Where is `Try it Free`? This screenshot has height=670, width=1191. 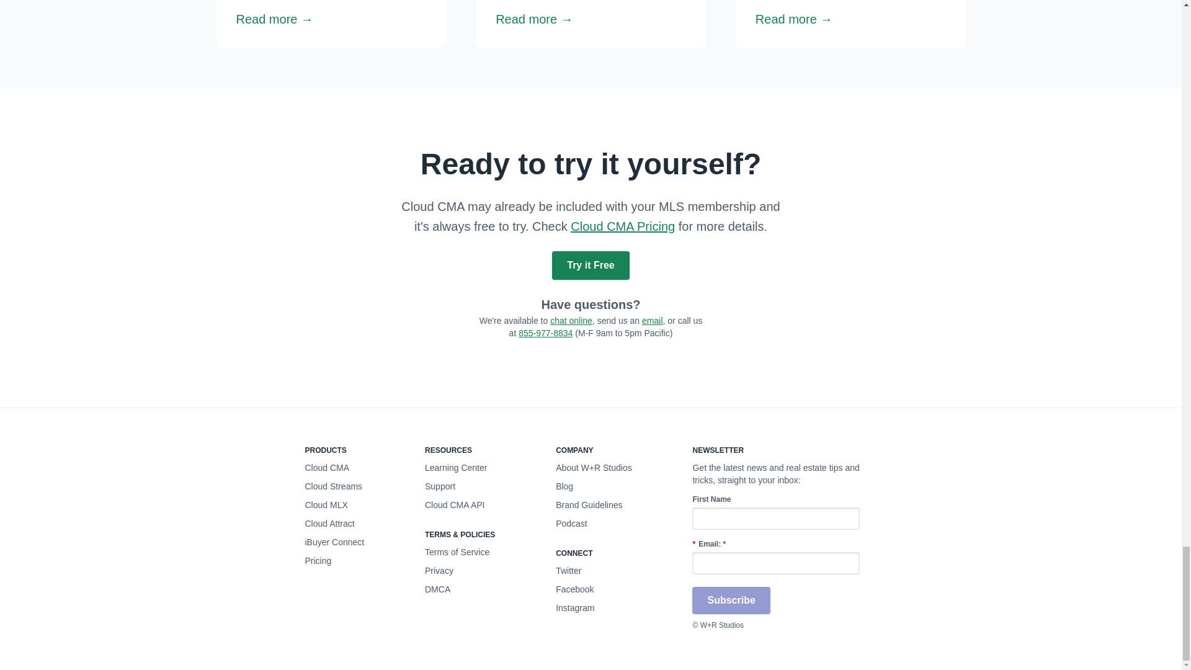 Try it Free is located at coordinates (591, 266).